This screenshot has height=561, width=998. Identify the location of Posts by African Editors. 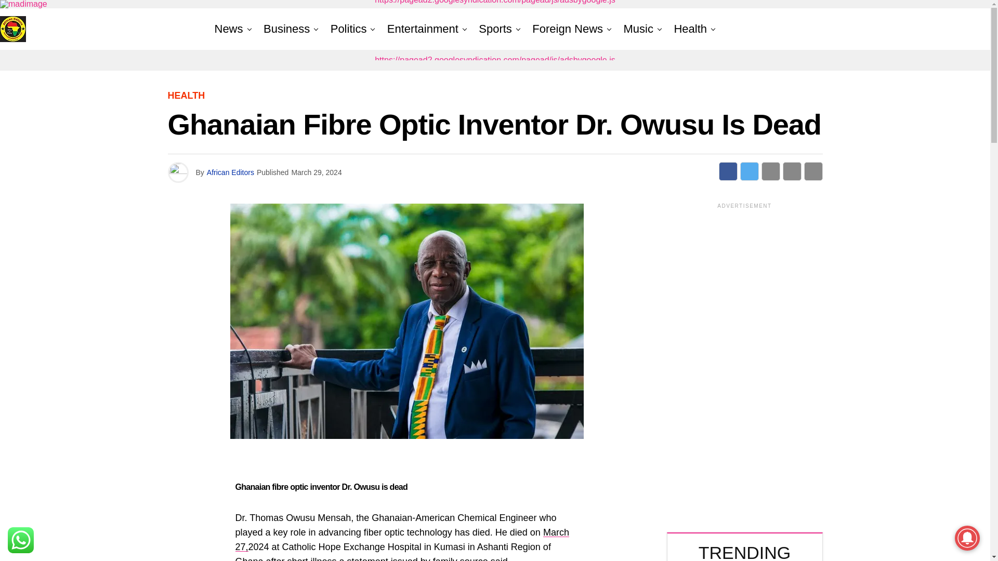
(230, 172).